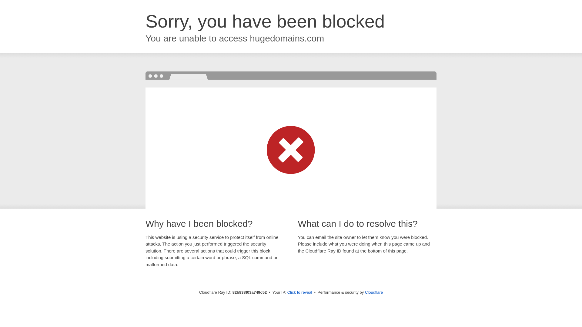  What do you see at coordinates (374, 292) in the screenshot?
I see `Cloudflare` at bounding box center [374, 292].